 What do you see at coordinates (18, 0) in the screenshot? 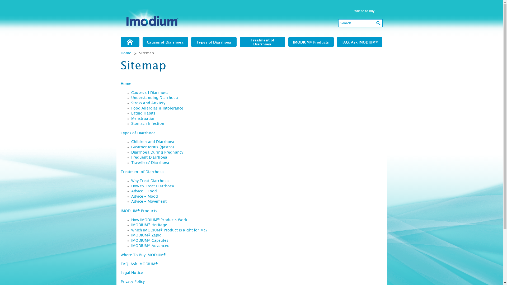
I see `Skip to main content` at bounding box center [18, 0].